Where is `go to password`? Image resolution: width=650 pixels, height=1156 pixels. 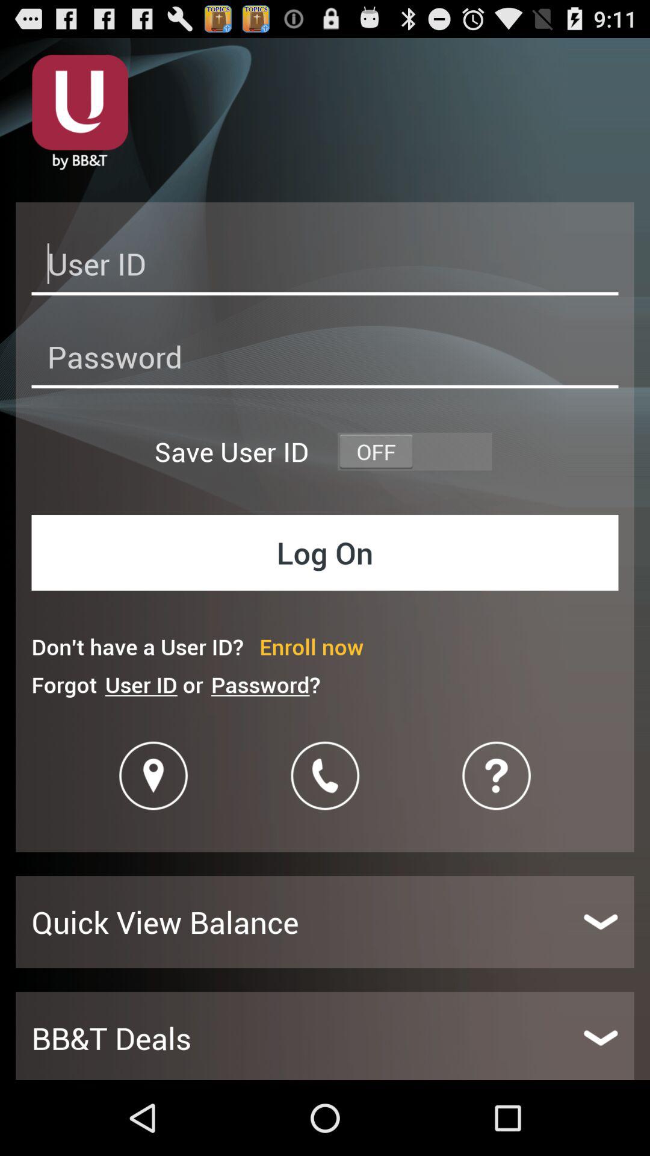 go to password is located at coordinates (325, 360).